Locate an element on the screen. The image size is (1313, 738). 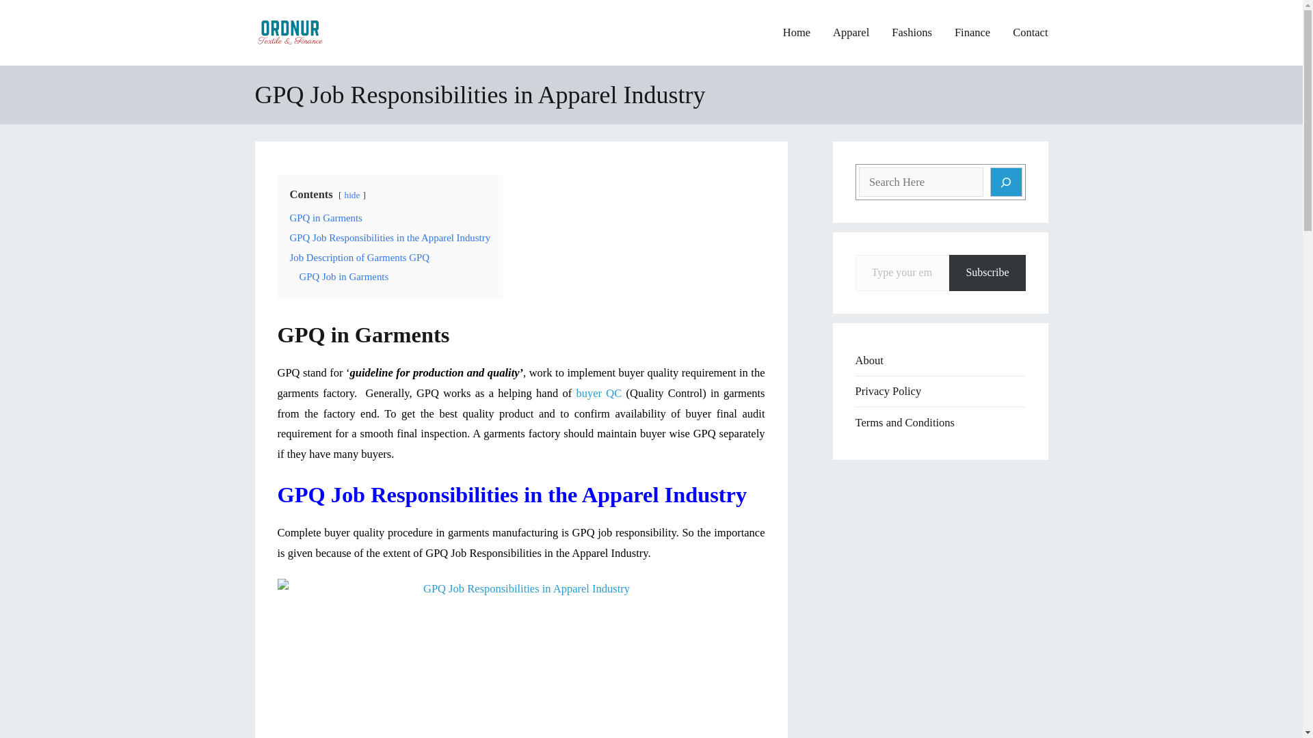
Fashions is located at coordinates (912, 33).